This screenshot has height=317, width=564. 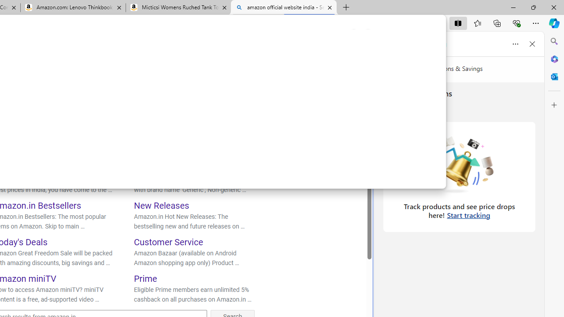 What do you see at coordinates (176, 77) in the screenshot?
I see `NEWS` at bounding box center [176, 77].